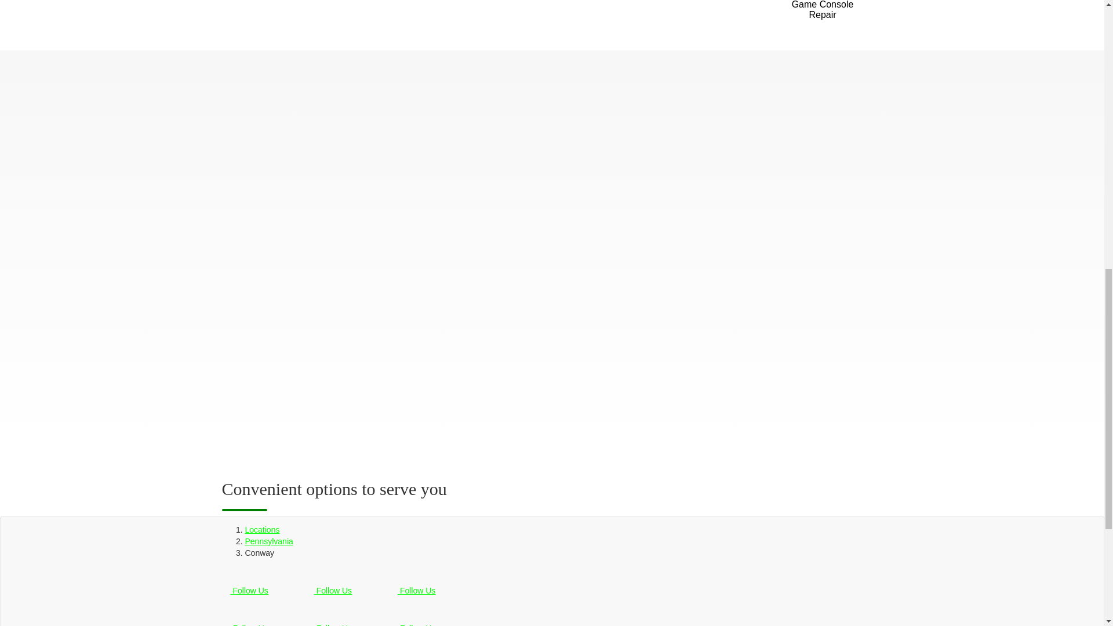 The width and height of the screenshot is (1113, 626). I want to click on Game Console Repair, so click(823, 14).